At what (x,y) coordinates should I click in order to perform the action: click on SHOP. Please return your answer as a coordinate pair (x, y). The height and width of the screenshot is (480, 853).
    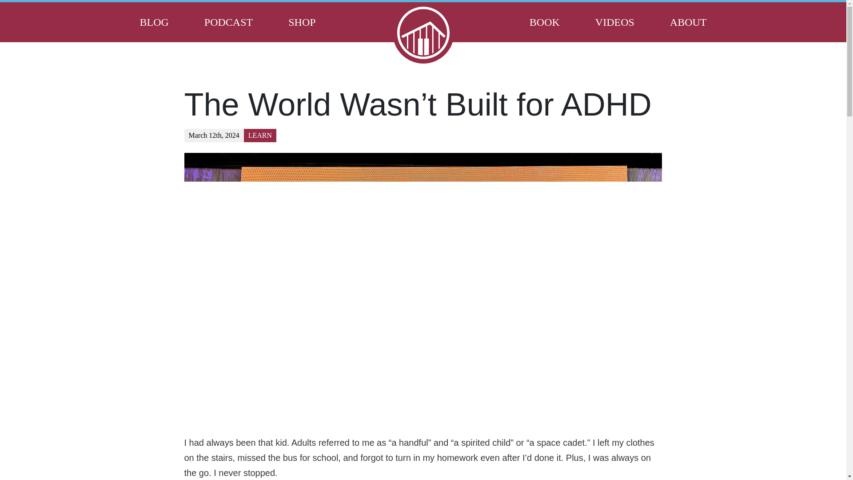
    Looking at the image, I should click on (302, 22).